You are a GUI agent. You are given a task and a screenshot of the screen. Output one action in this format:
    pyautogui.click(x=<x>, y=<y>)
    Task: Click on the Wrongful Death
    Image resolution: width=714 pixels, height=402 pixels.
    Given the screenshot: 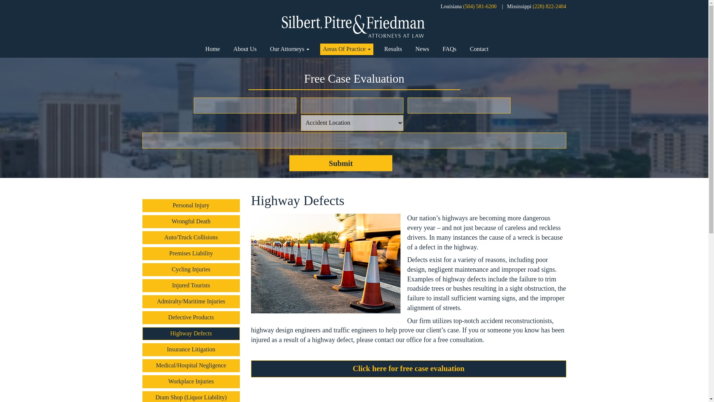 What is the action you would take?
    pyautogui.click(x=191, y=221)
    